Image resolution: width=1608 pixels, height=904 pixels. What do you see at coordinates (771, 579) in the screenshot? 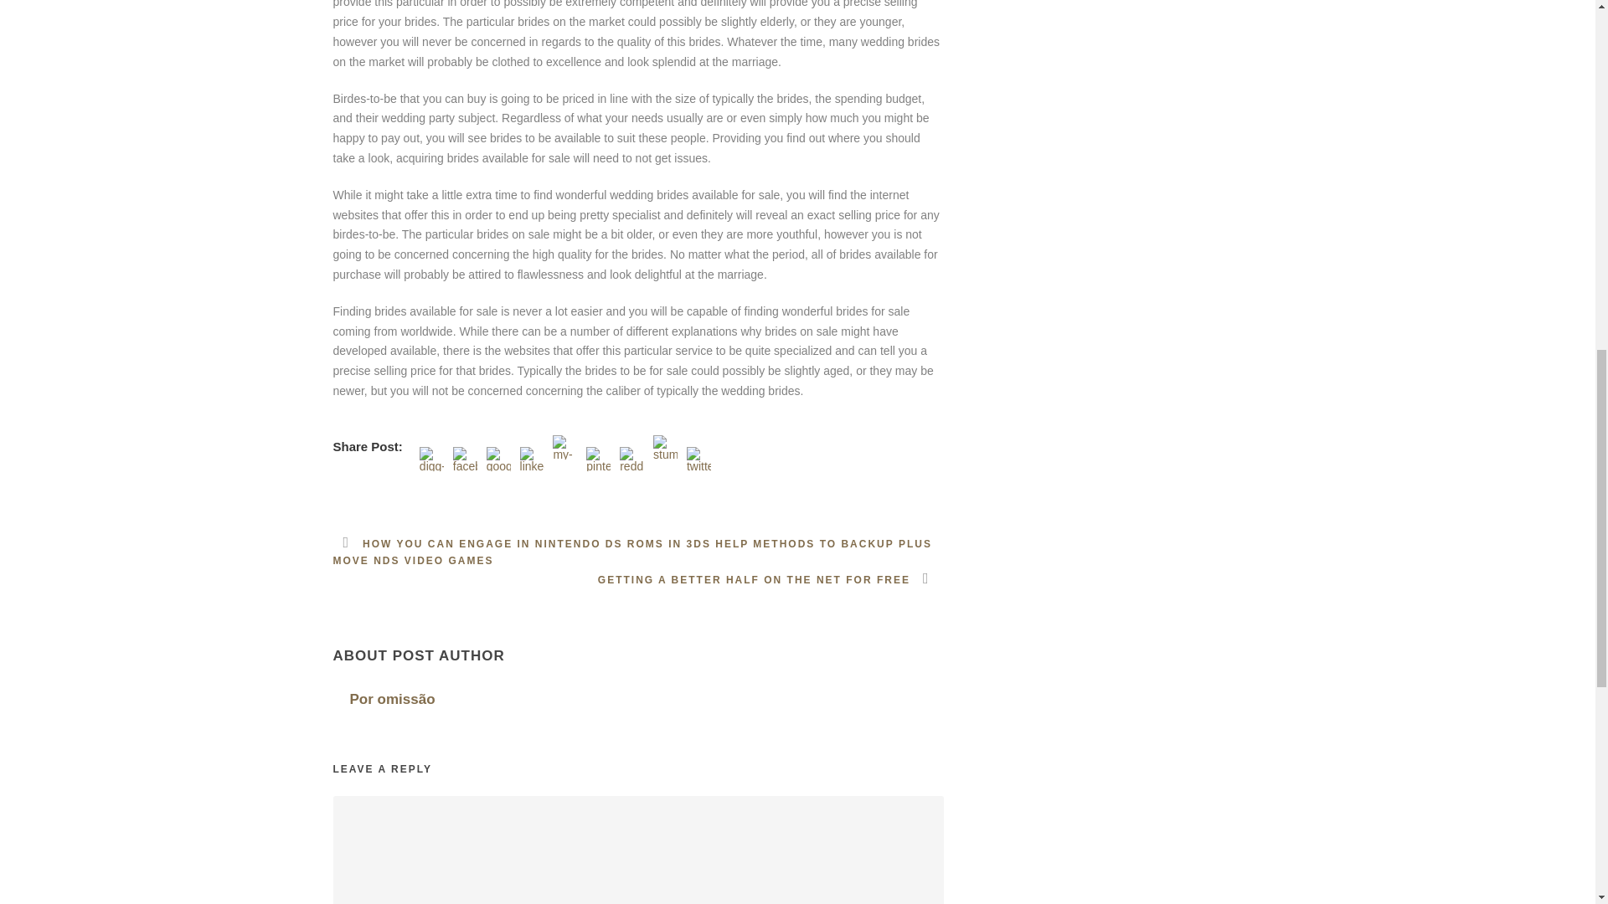
I see `GETTING A BETTER HALF ON THE NET FOR FREE` at bounding box center [771, 579].